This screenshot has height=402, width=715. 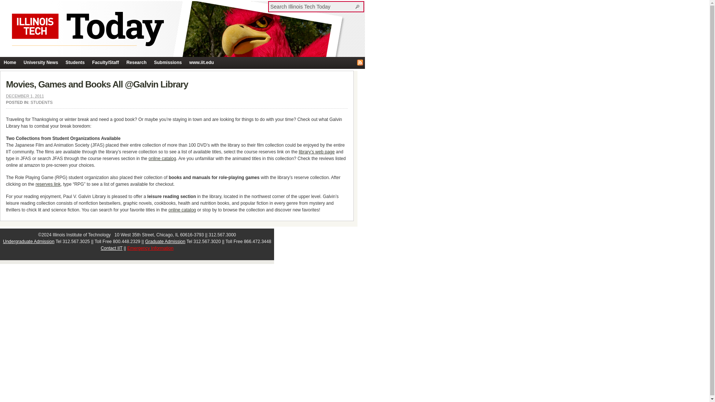 I want to click on Graduate Admission, so click(x=165, y=241).